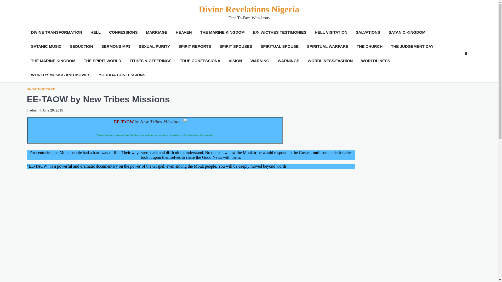 This screenshot has width=502, height=282. Describe the element at coordinates (223, 32) in the screenshot. I see `THE MARINE KINGDOM` at that location.